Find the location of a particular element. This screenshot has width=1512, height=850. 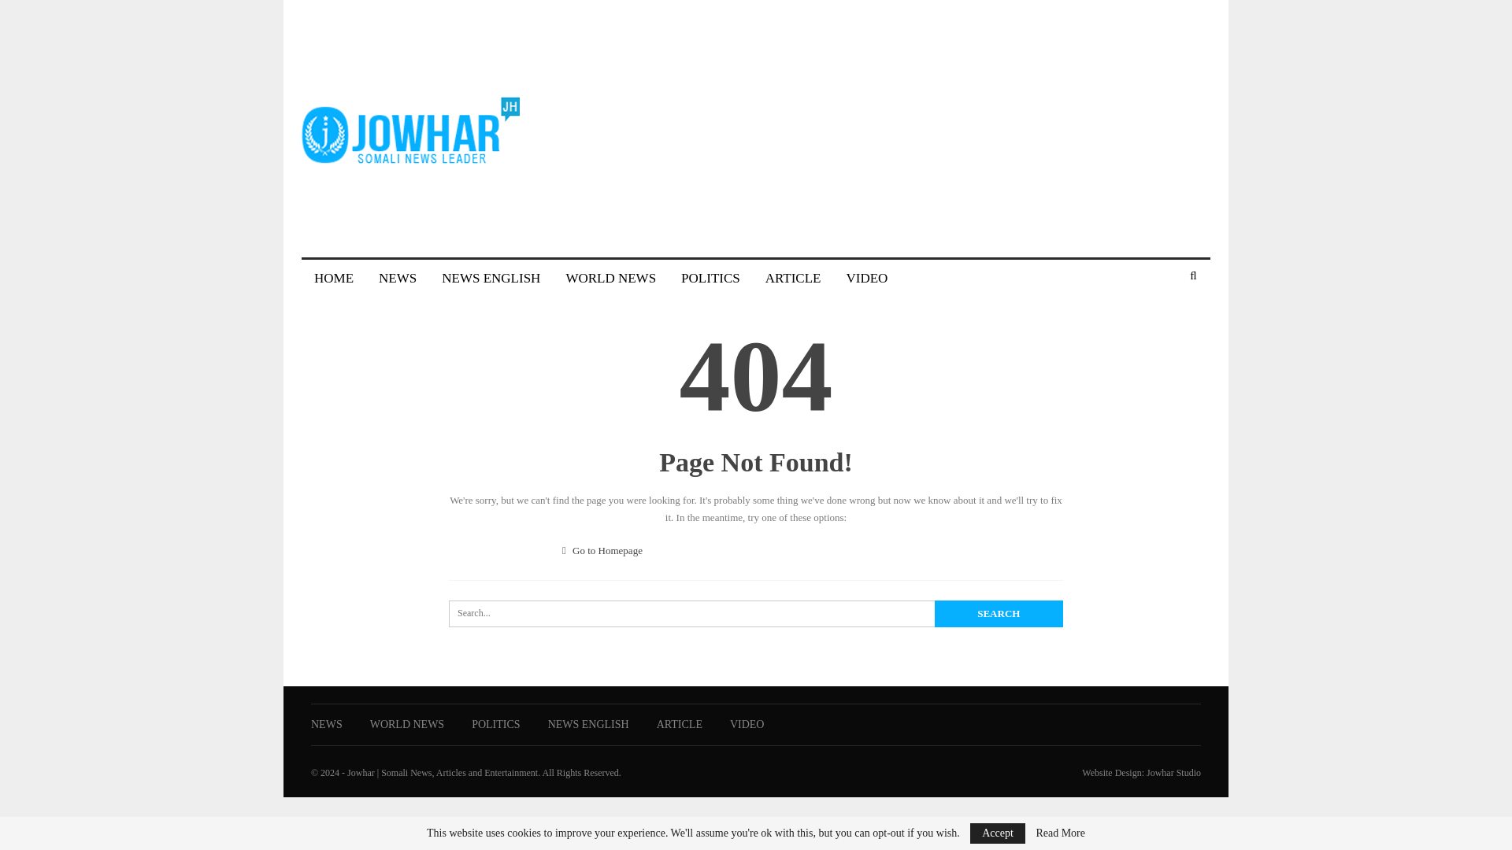

POLITICS is located at coordinates (710, 279).